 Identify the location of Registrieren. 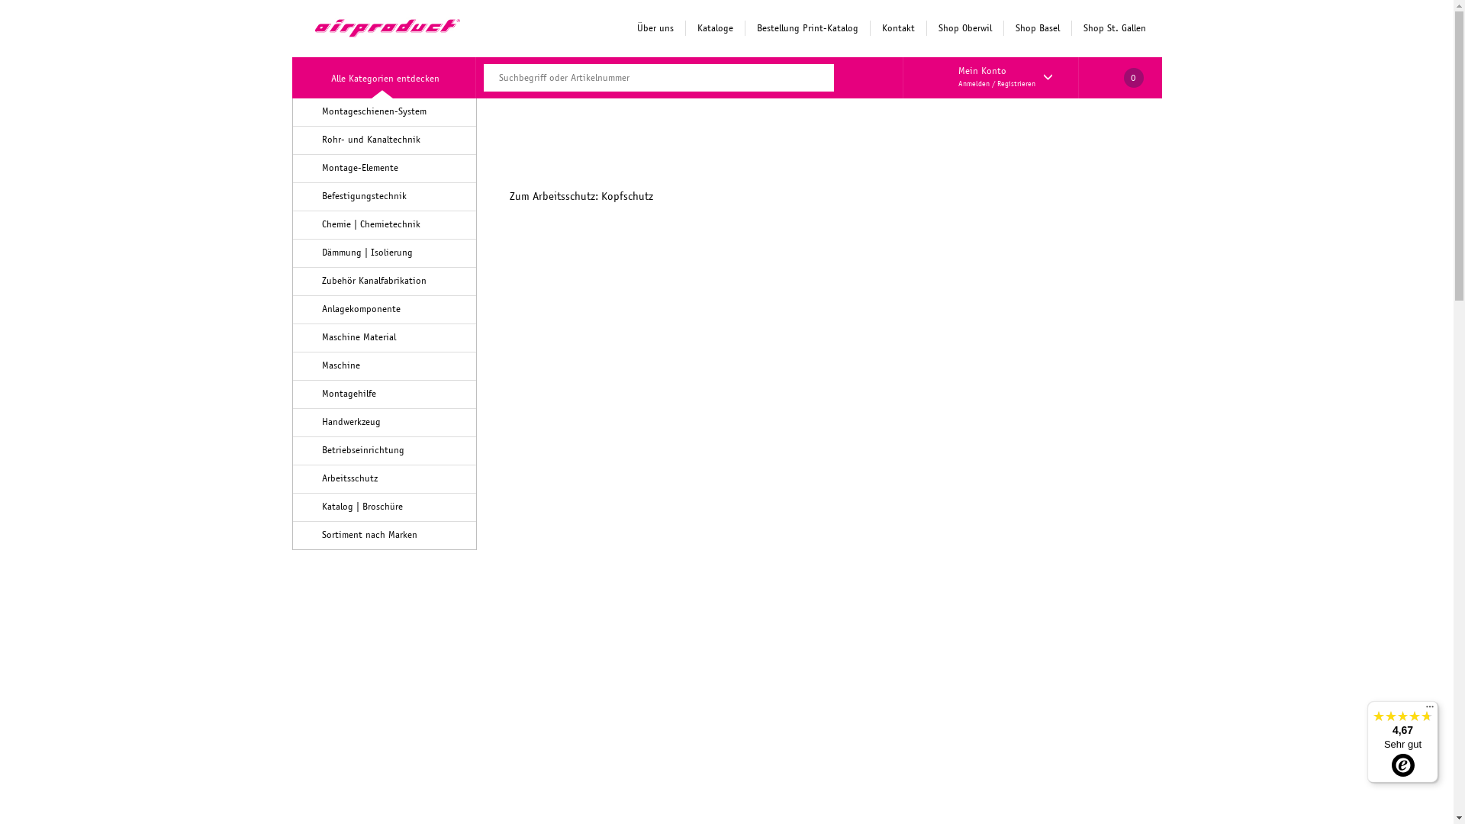
(1016, 84).